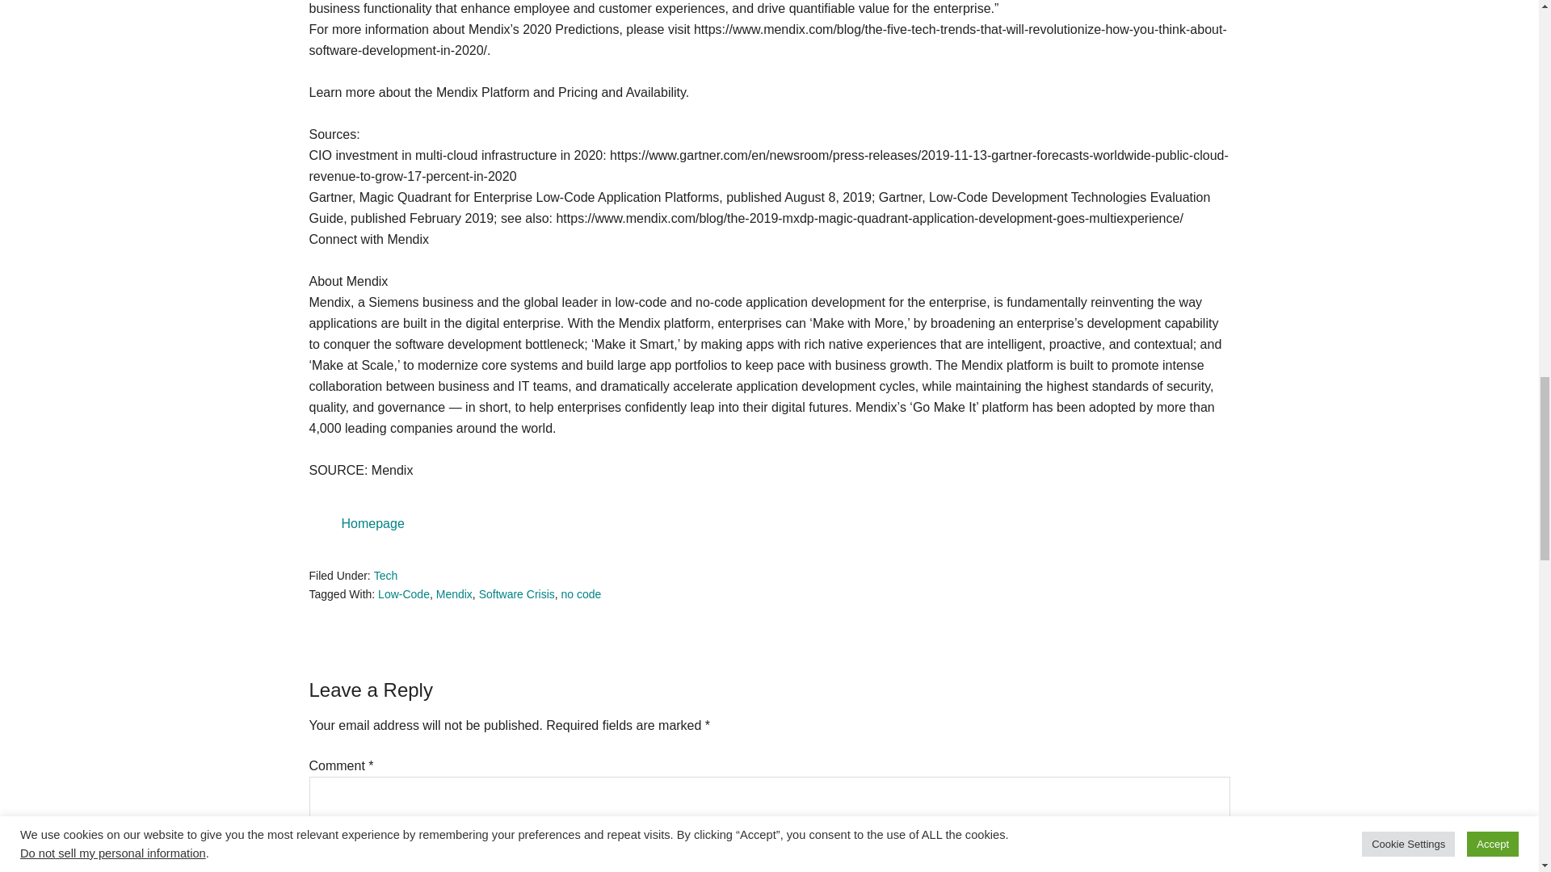 This screenshot has width=1551, height=872. What do you see at coordinates (386, 576) in the screenshot?
I see `Tech` at bounding box center [386, 576].